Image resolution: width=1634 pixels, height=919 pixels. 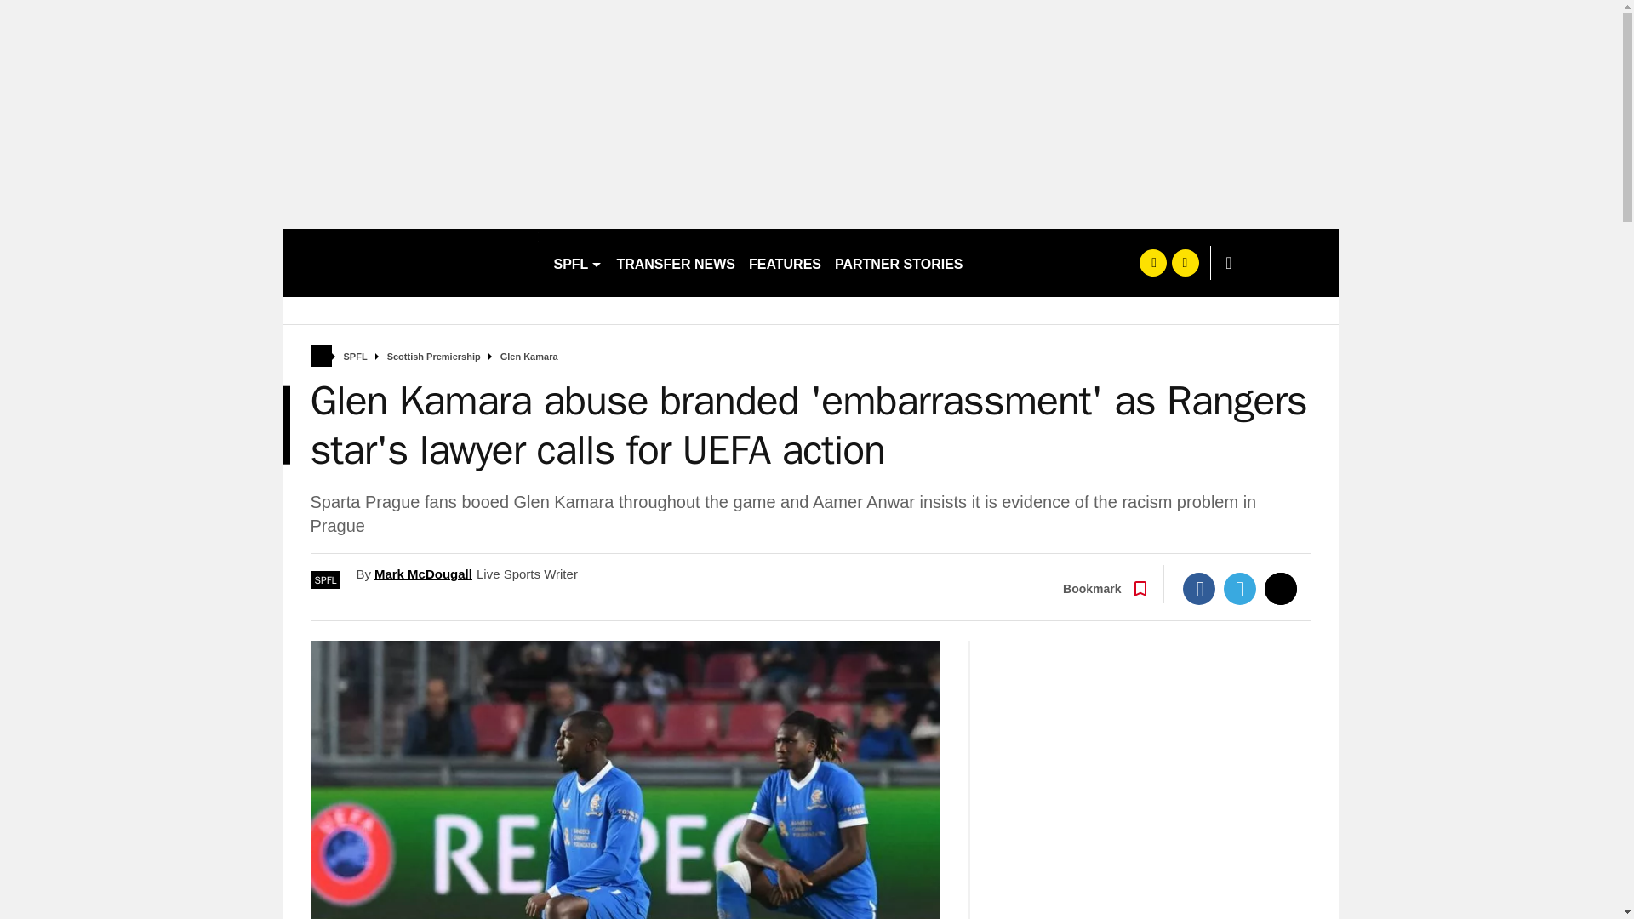 I want to click on twitter, so click(x=1185, y=262).